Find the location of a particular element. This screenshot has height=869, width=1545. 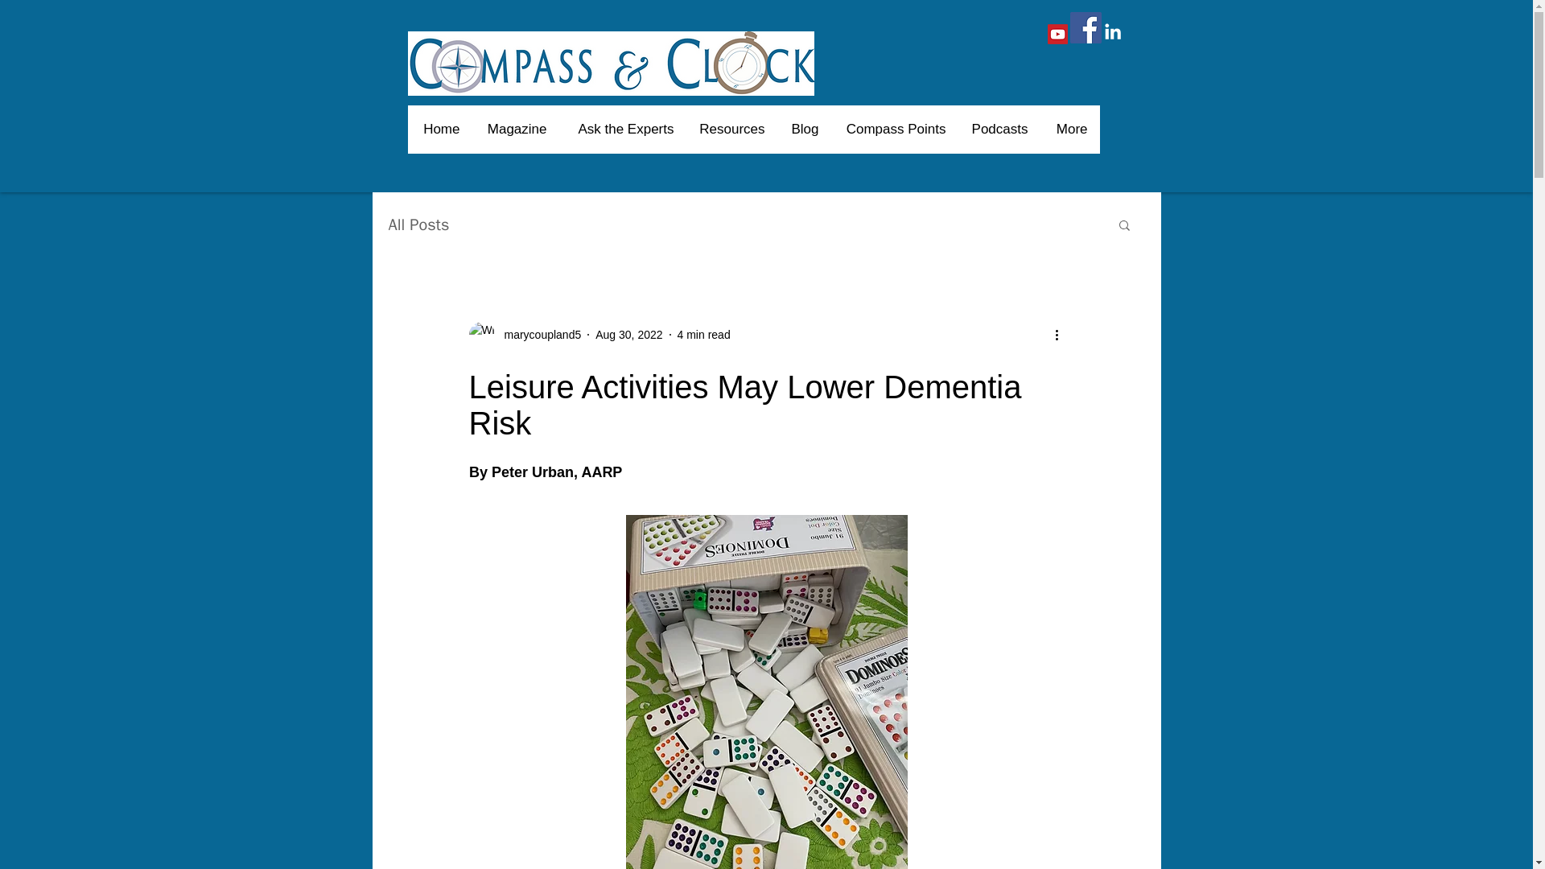

Compass Points is located at coordinates (894, 129).